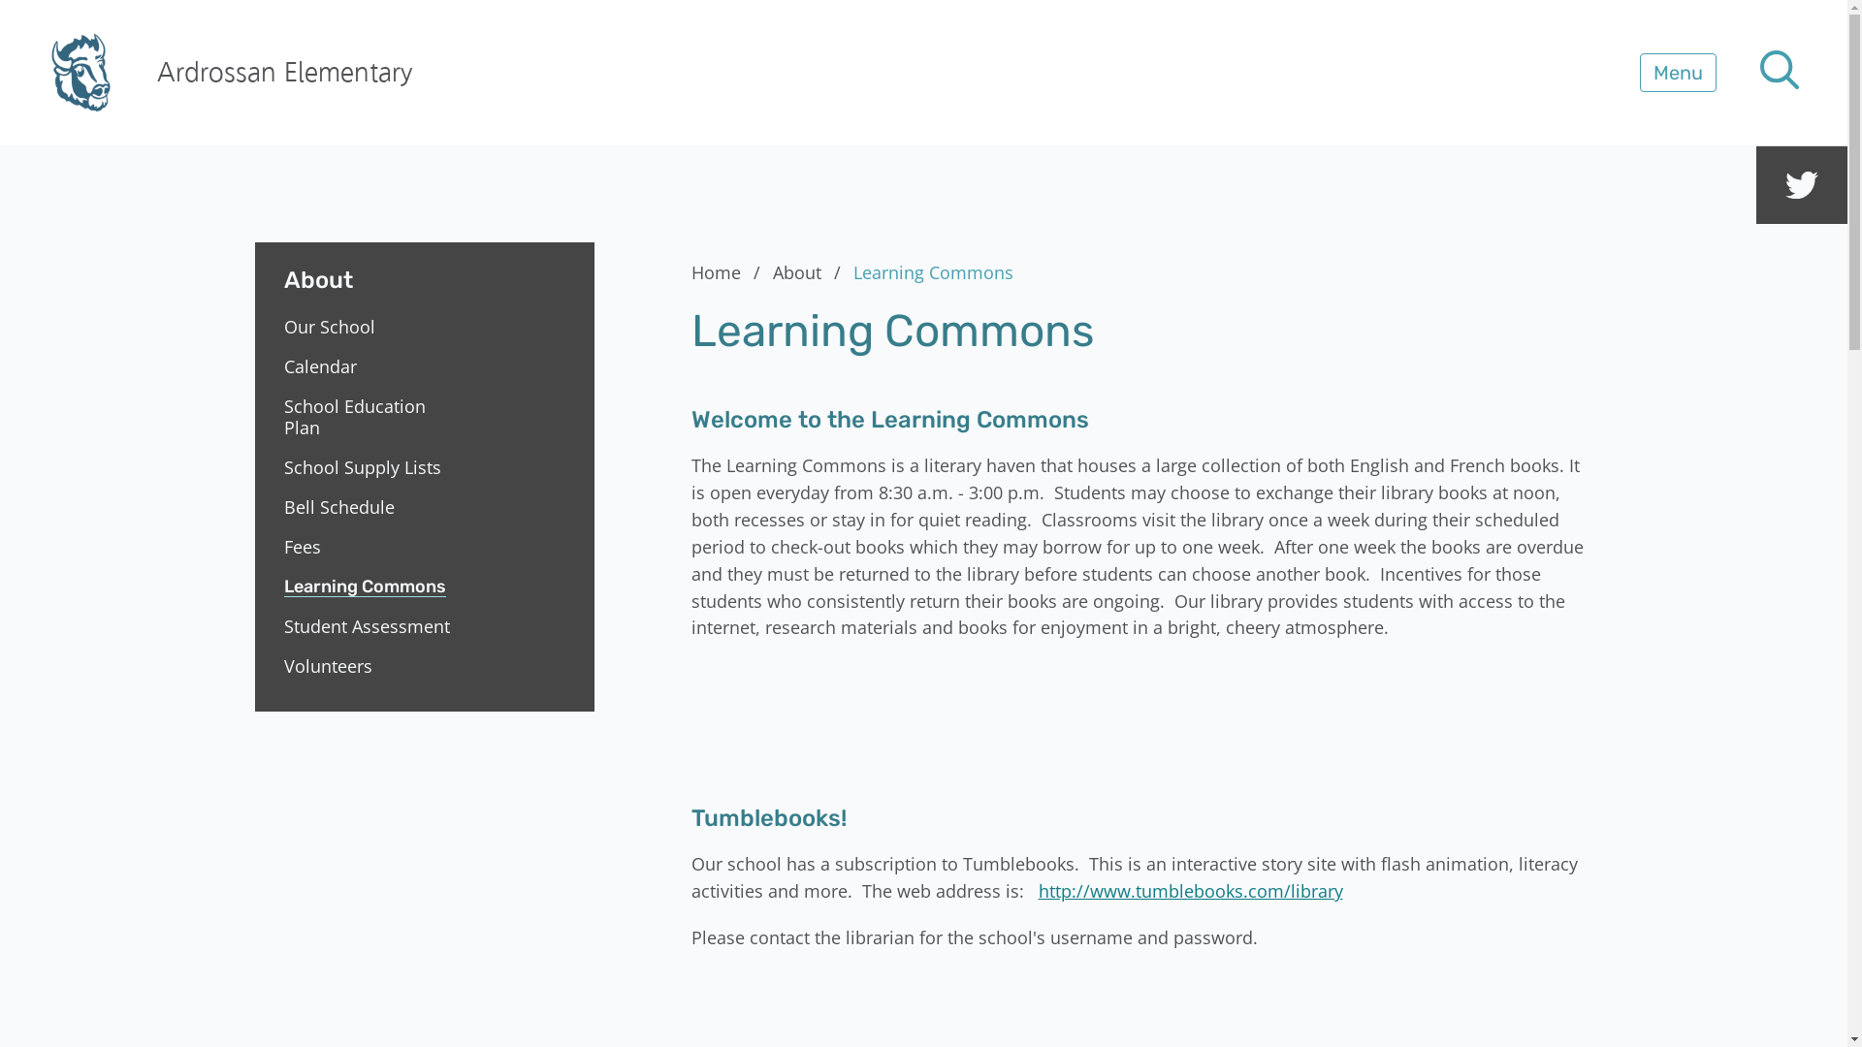 This screenshot has height=1047, width=1862. Describe the element at coordinates (1678, 73) in the screenshot. I see `Menu` at that location.